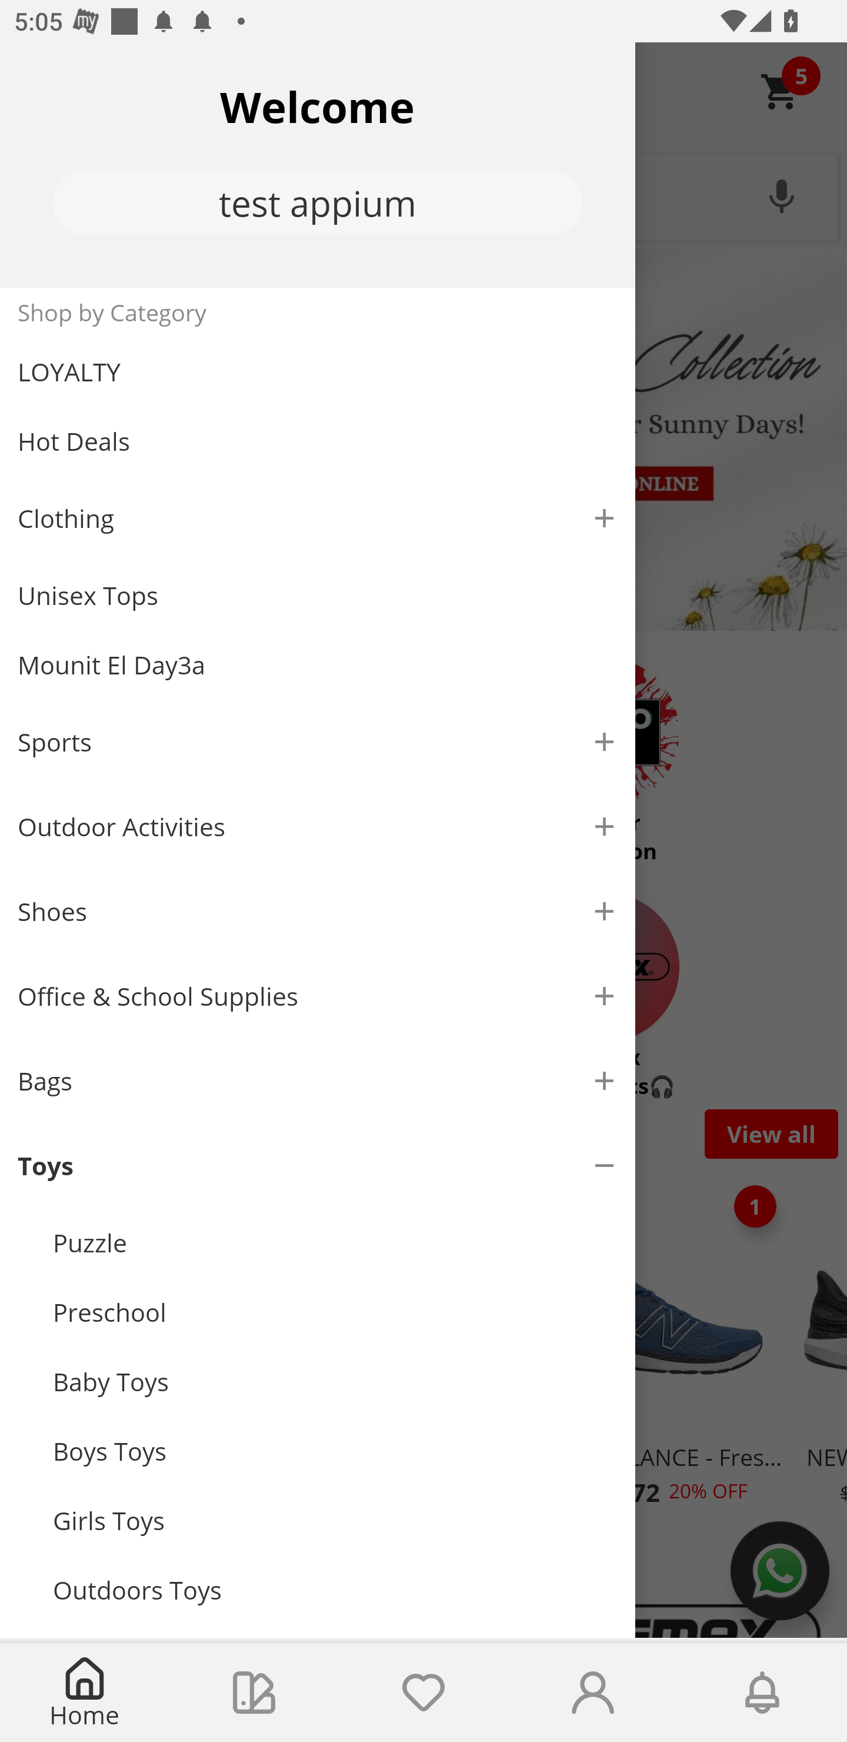 Image resolution: width=847 pixels, height=1742 pixels. I want to click on Unisex Tops, so click(318, 596).